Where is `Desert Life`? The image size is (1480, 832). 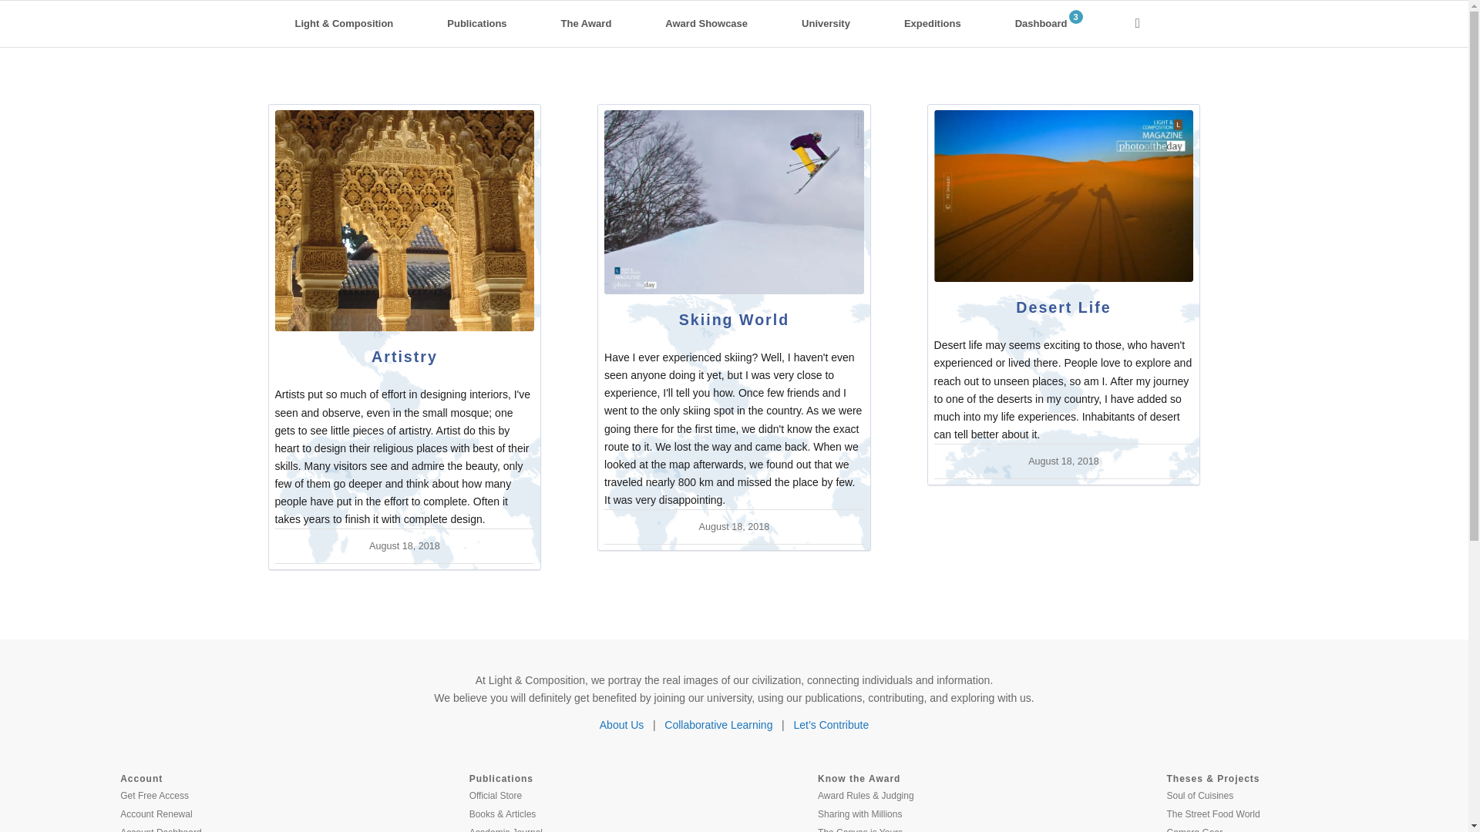 Desert Life is located at coordinates (1063, 307).